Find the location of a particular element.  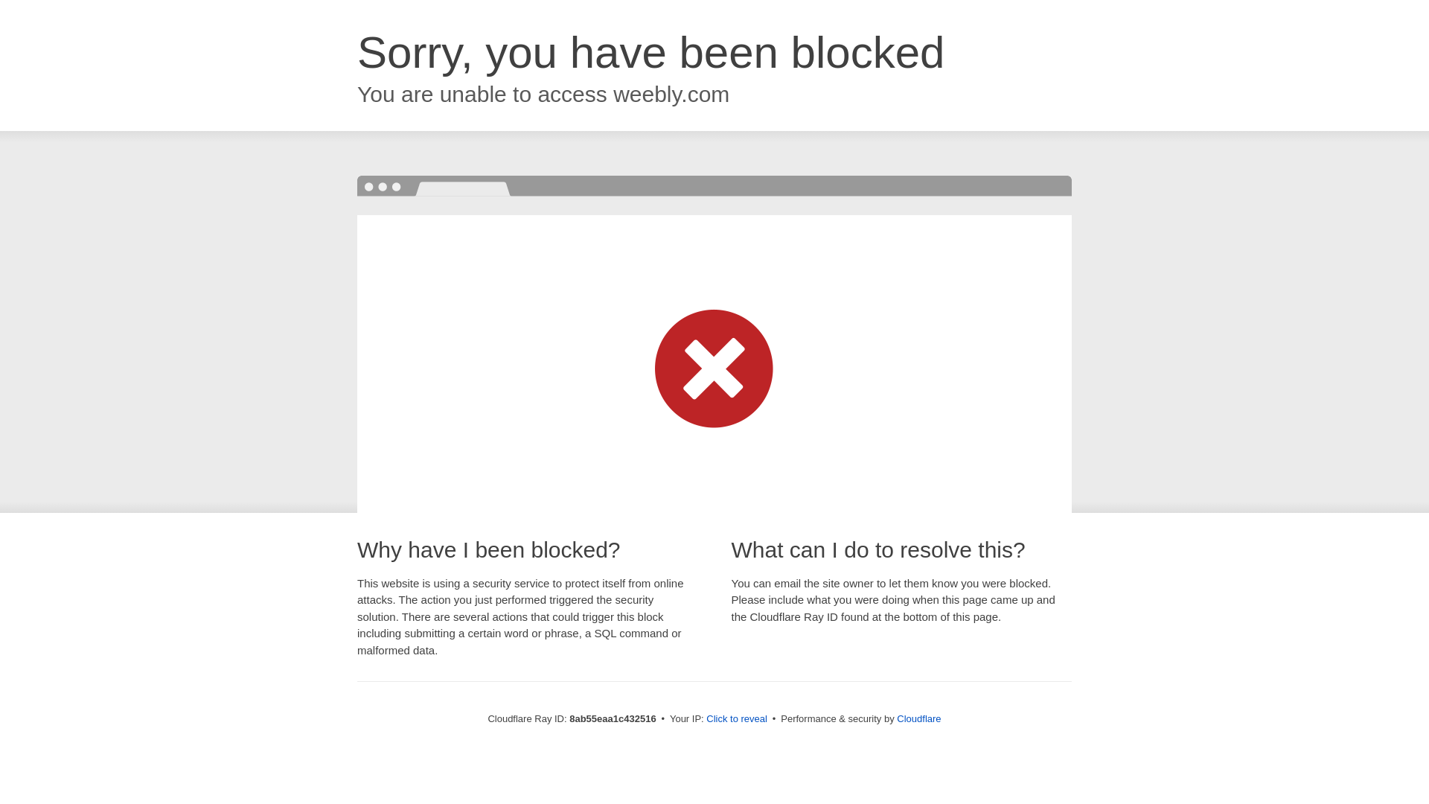

Click to reveal is located at coordinates (737, 719).